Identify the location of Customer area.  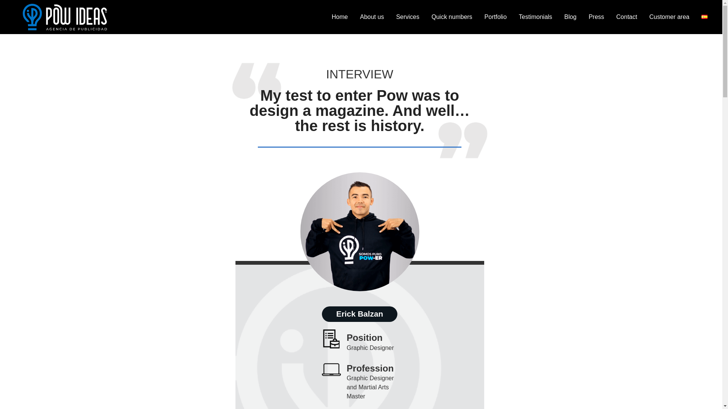
(669, 17).